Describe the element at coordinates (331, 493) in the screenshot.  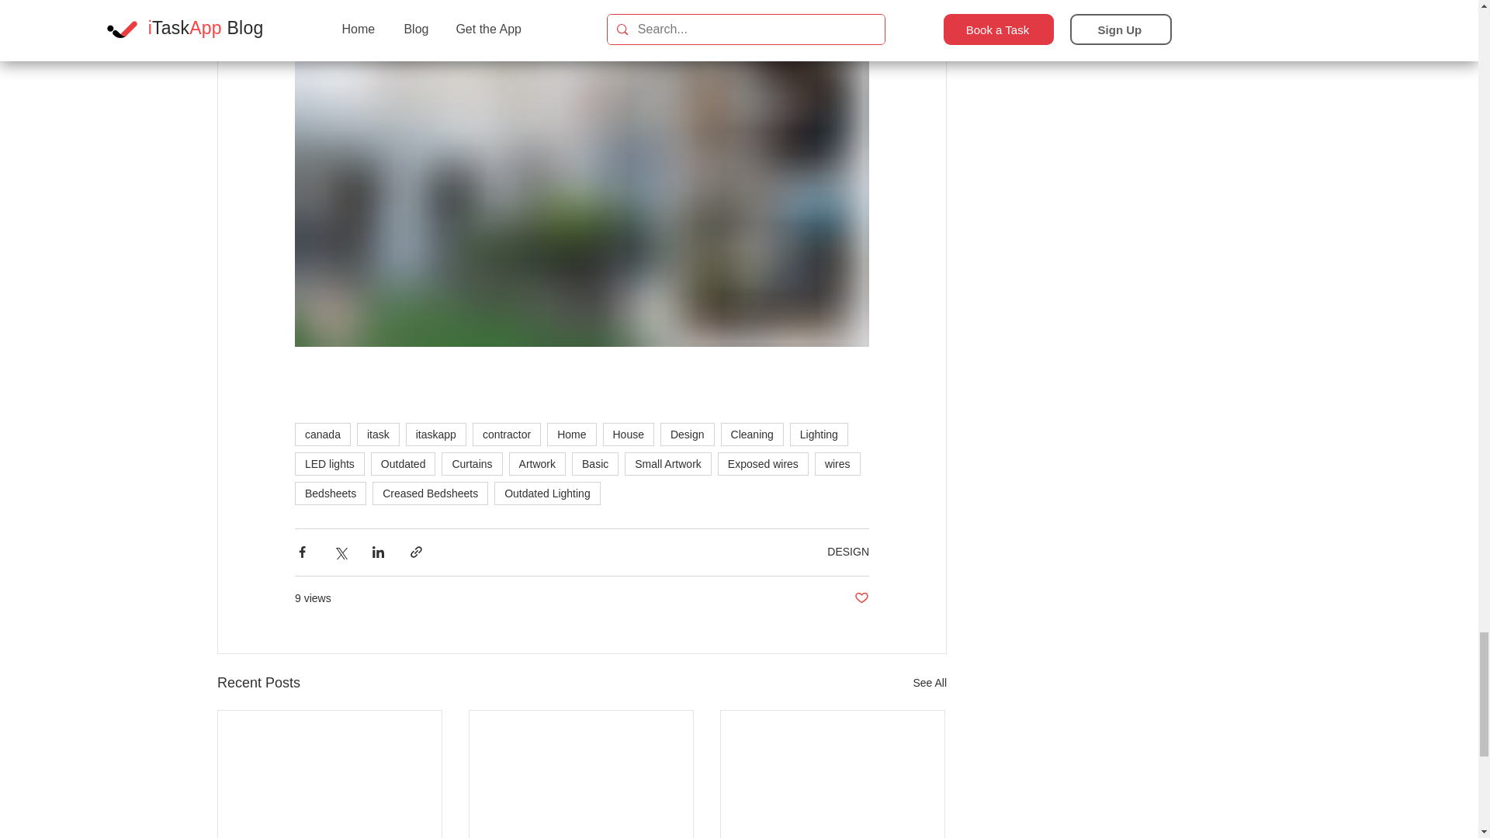
I see `Bedsheets` at that location.